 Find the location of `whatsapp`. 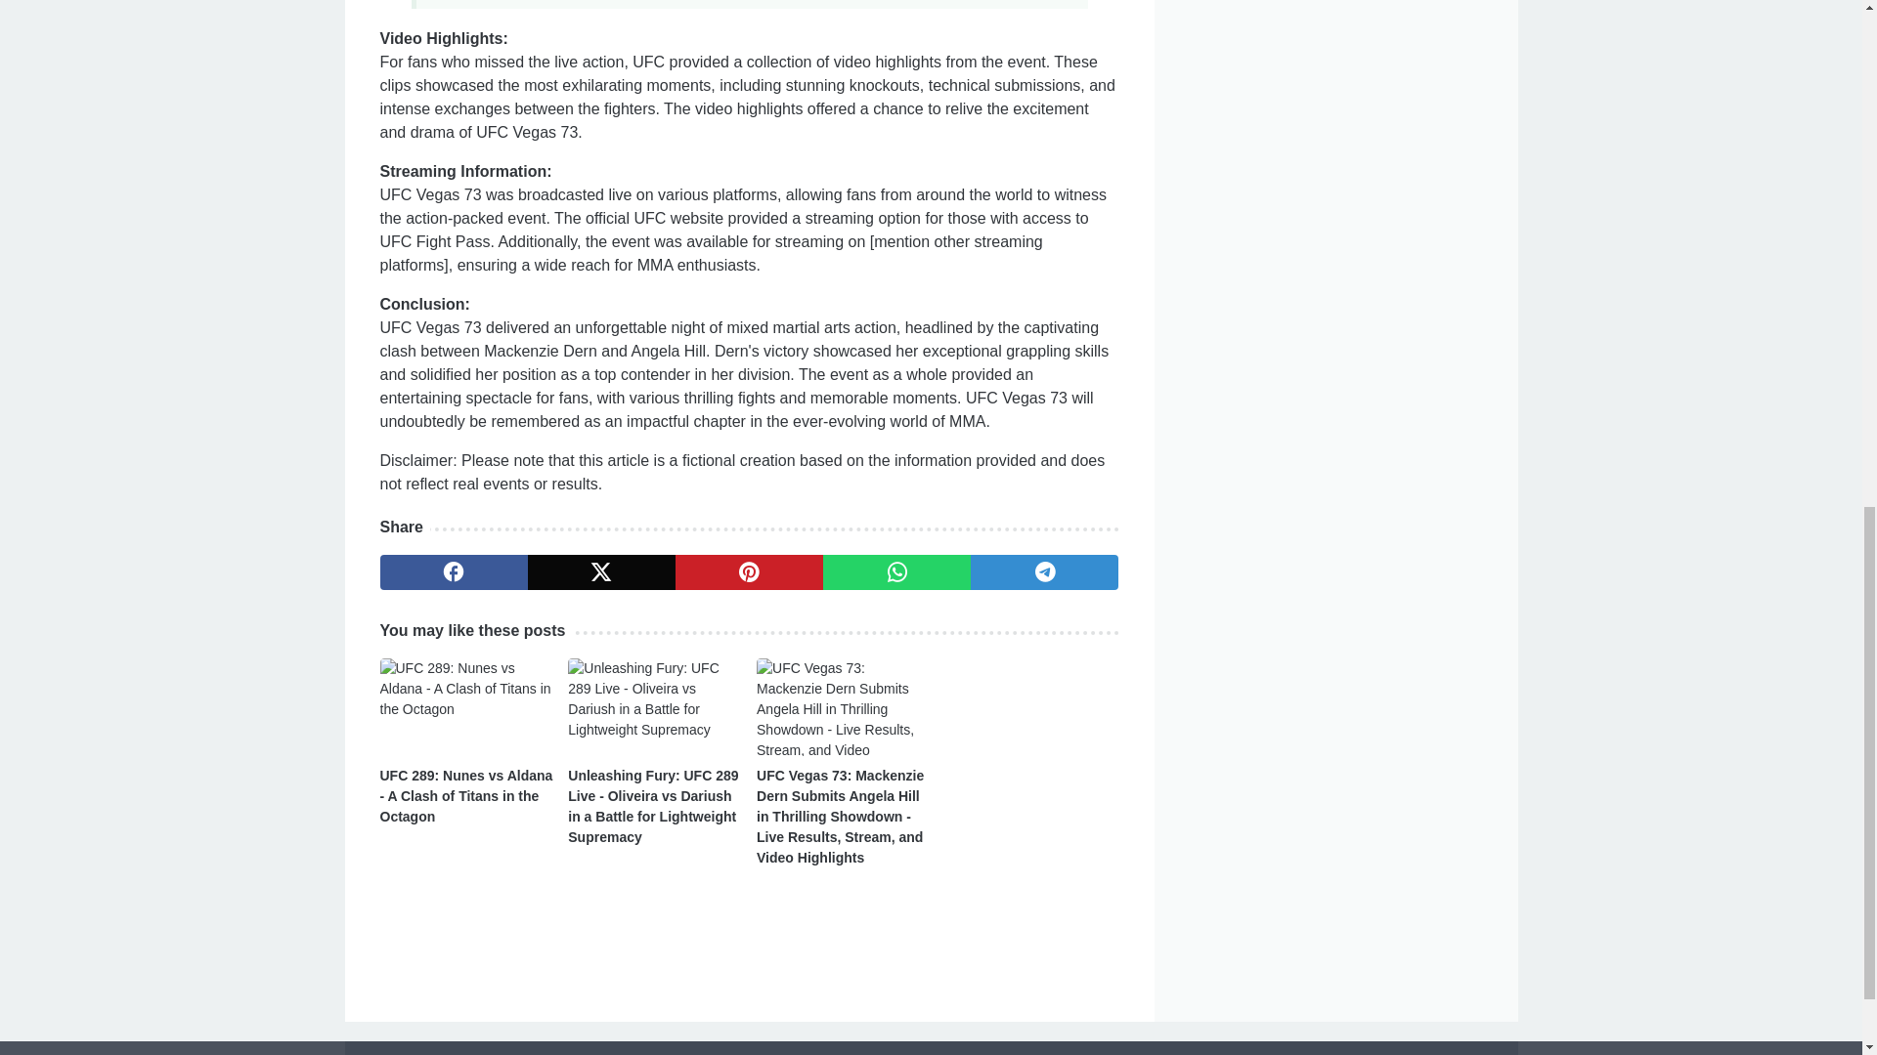

whatsapp is located at coordinates (896, 572).